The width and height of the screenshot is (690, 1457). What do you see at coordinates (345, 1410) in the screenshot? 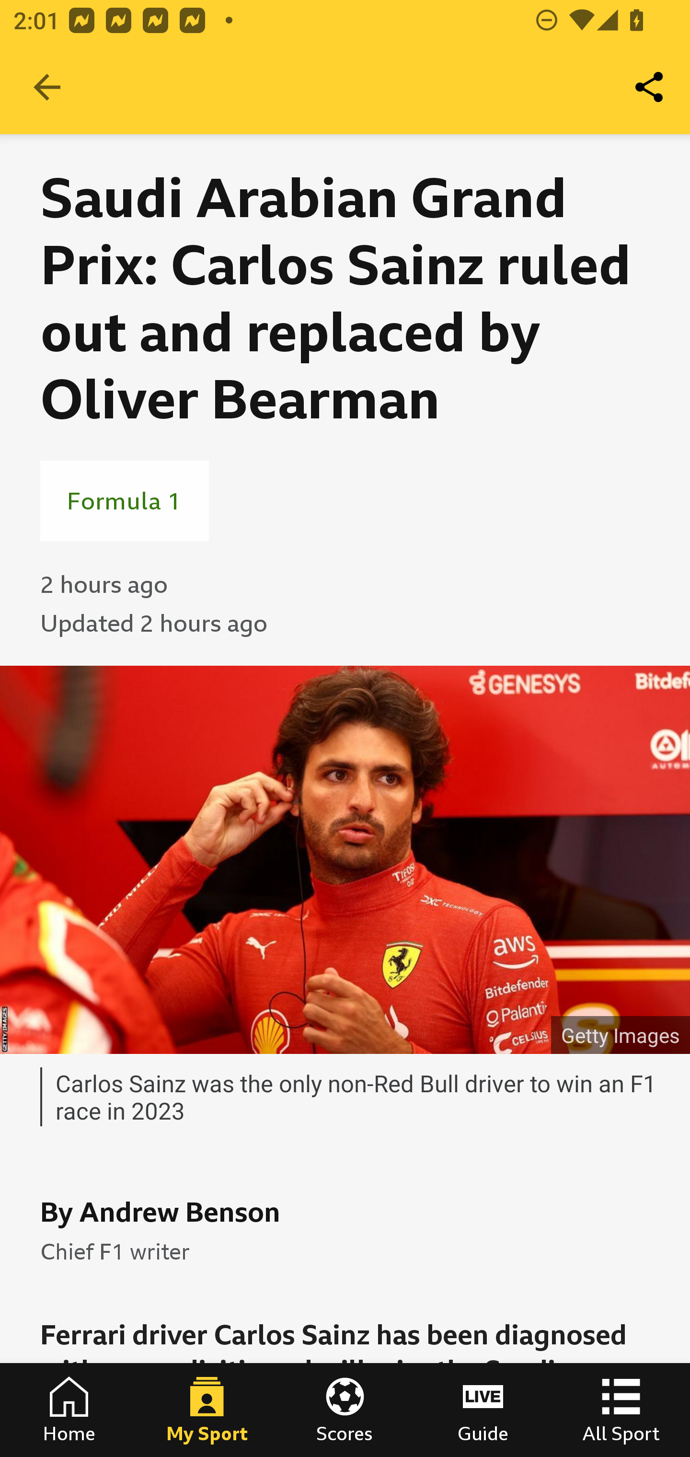
I see `Scores` at bounding box center [345, 1410].